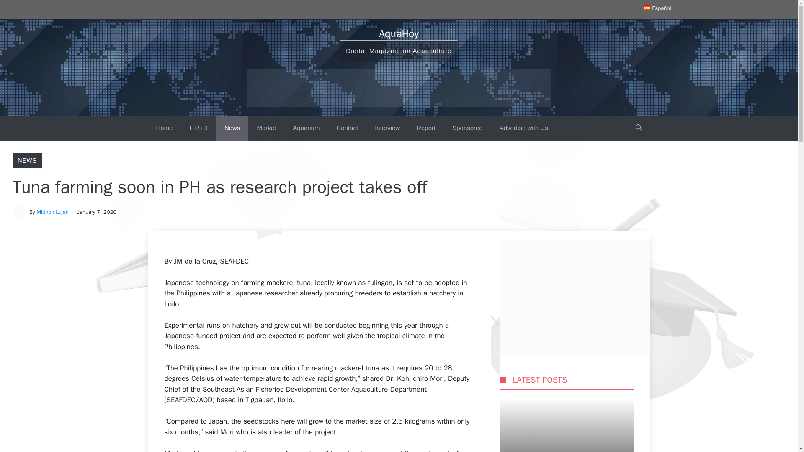 The image size is (804, 452). I want to click on Advertise with Us!, so click(524, 128).